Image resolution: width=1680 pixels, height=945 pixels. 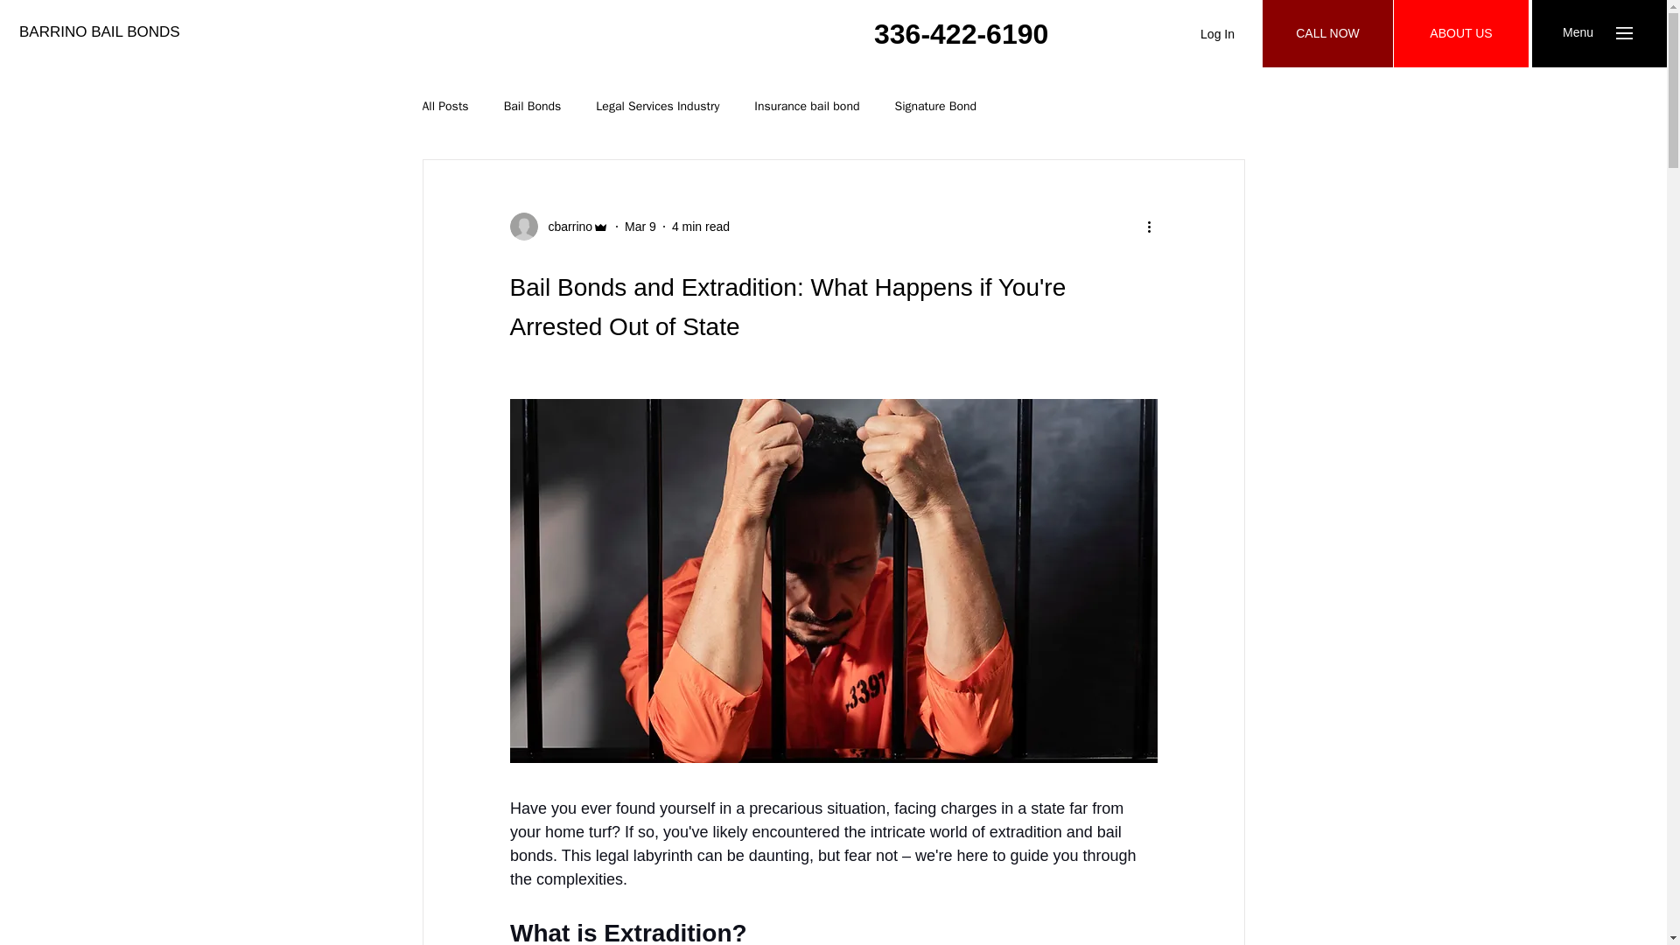 I want to click on Legal Services Industry, so click(x=657, y=107).